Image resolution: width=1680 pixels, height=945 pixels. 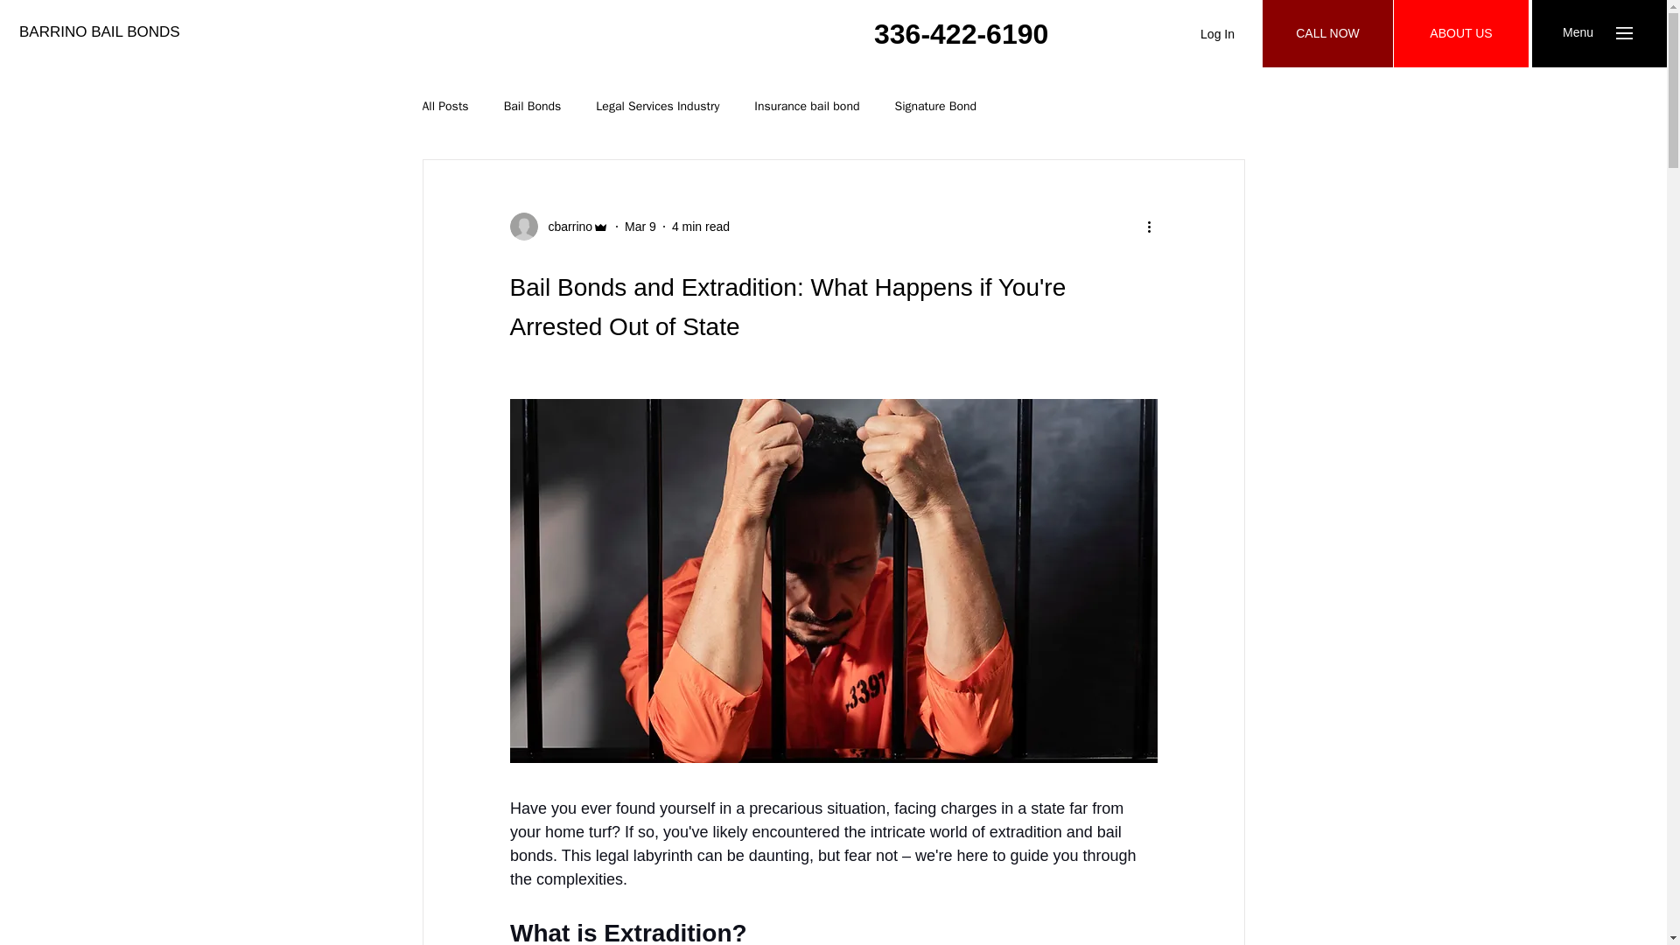 I want to click on Legal Services Industry, so click(x=657, y=107).